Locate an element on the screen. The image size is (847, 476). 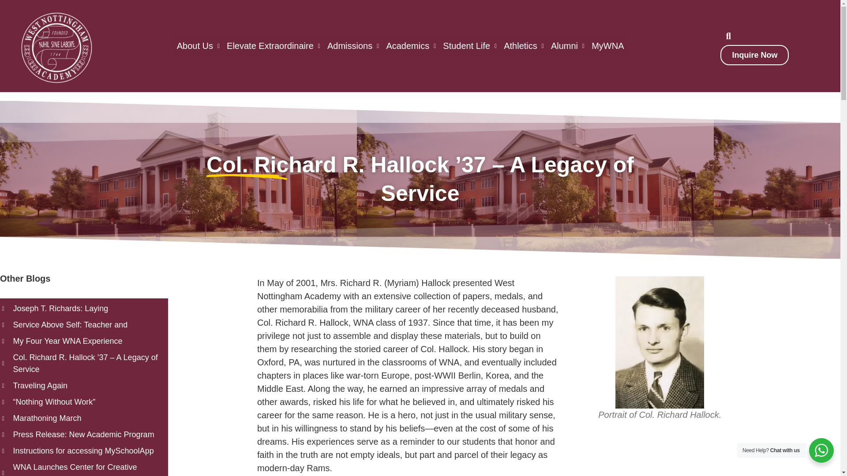
Admissions is located at coordinates (353, 46).